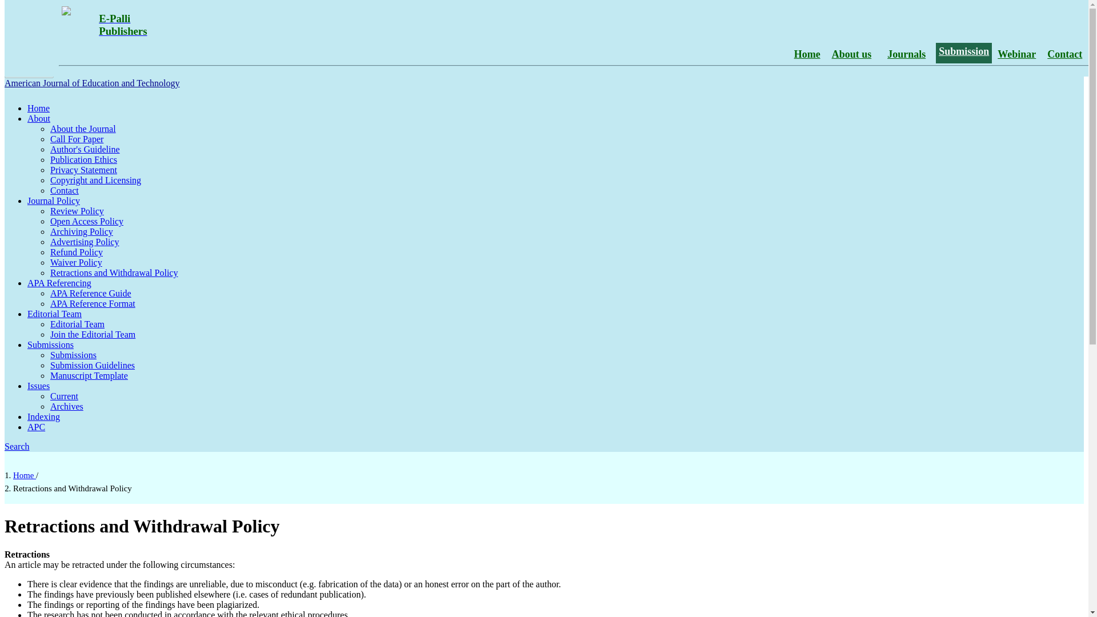 The height and width of the screenshot is (617, 1097). I want to click on APA Referencing, so click(83, 120).